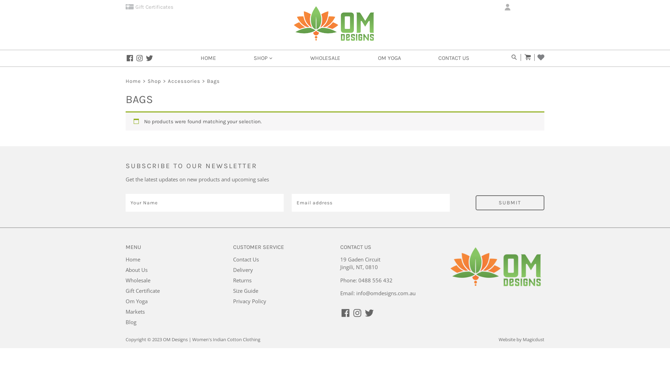 The width and height of the screenshot is (670, 376). What do you see at coordinates (524, 8) in the screenshot?
I see `Login/Sign-up` at bounding box center [524, 8].